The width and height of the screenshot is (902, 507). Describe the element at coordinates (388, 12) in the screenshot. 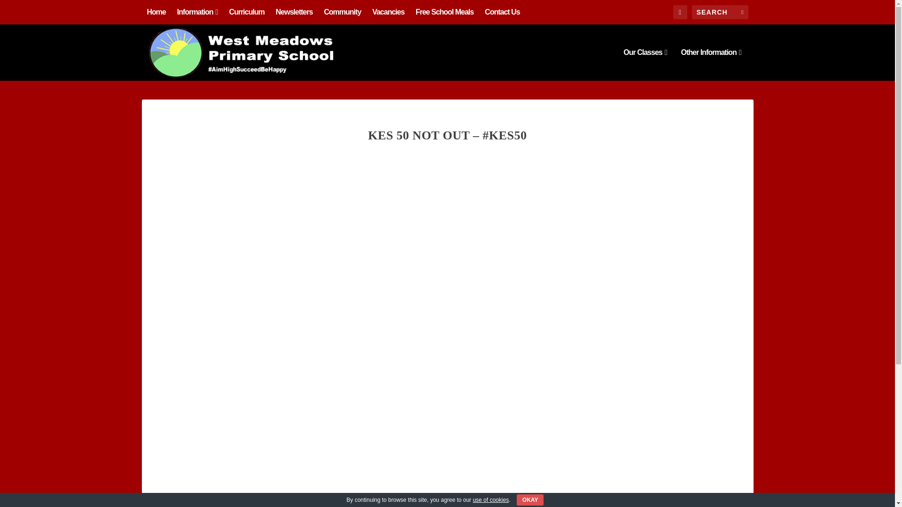

I see `Vacancies` at that location.